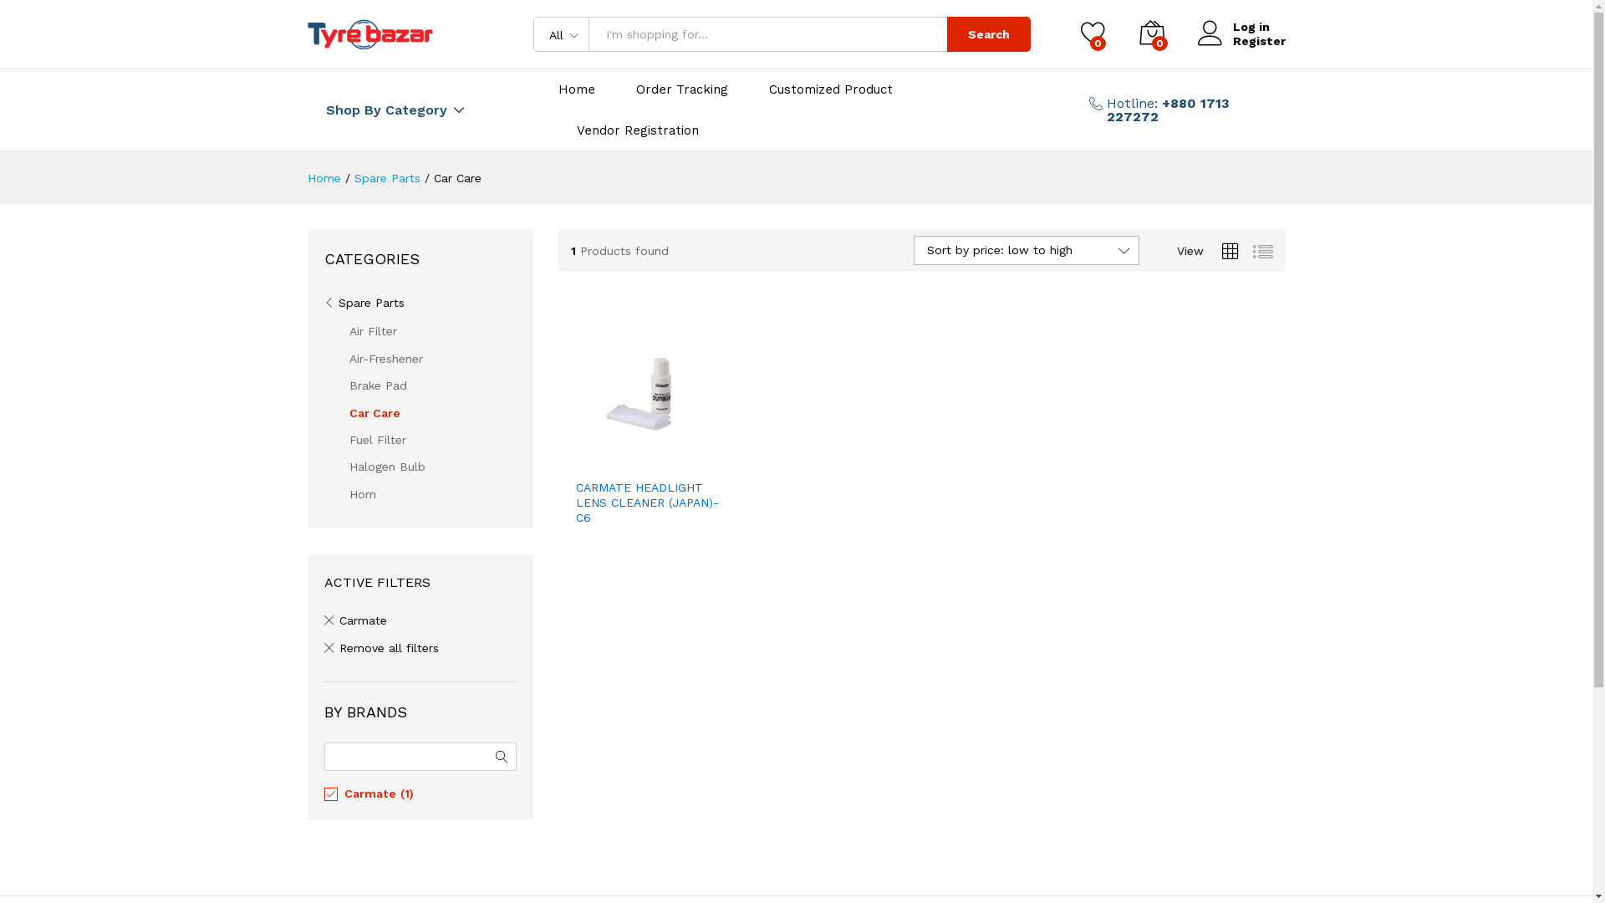 This screenshot has height=903, width=1605. What do you see at coordinates (1151, 34) in the screenshot?
I see `0` at bounding box center [1151, 34].